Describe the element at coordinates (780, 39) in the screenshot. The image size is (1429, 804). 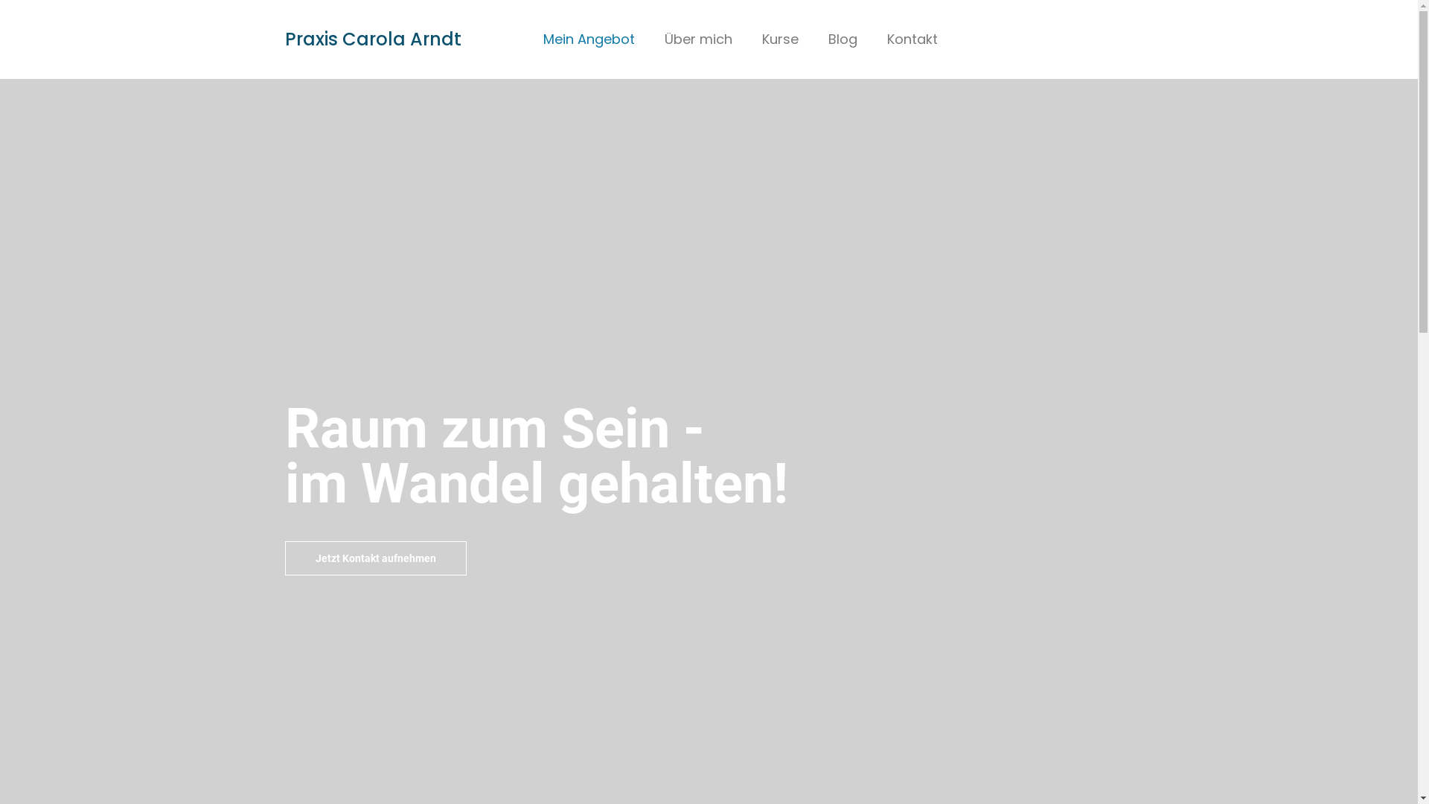
I see `Kurse` at that location.